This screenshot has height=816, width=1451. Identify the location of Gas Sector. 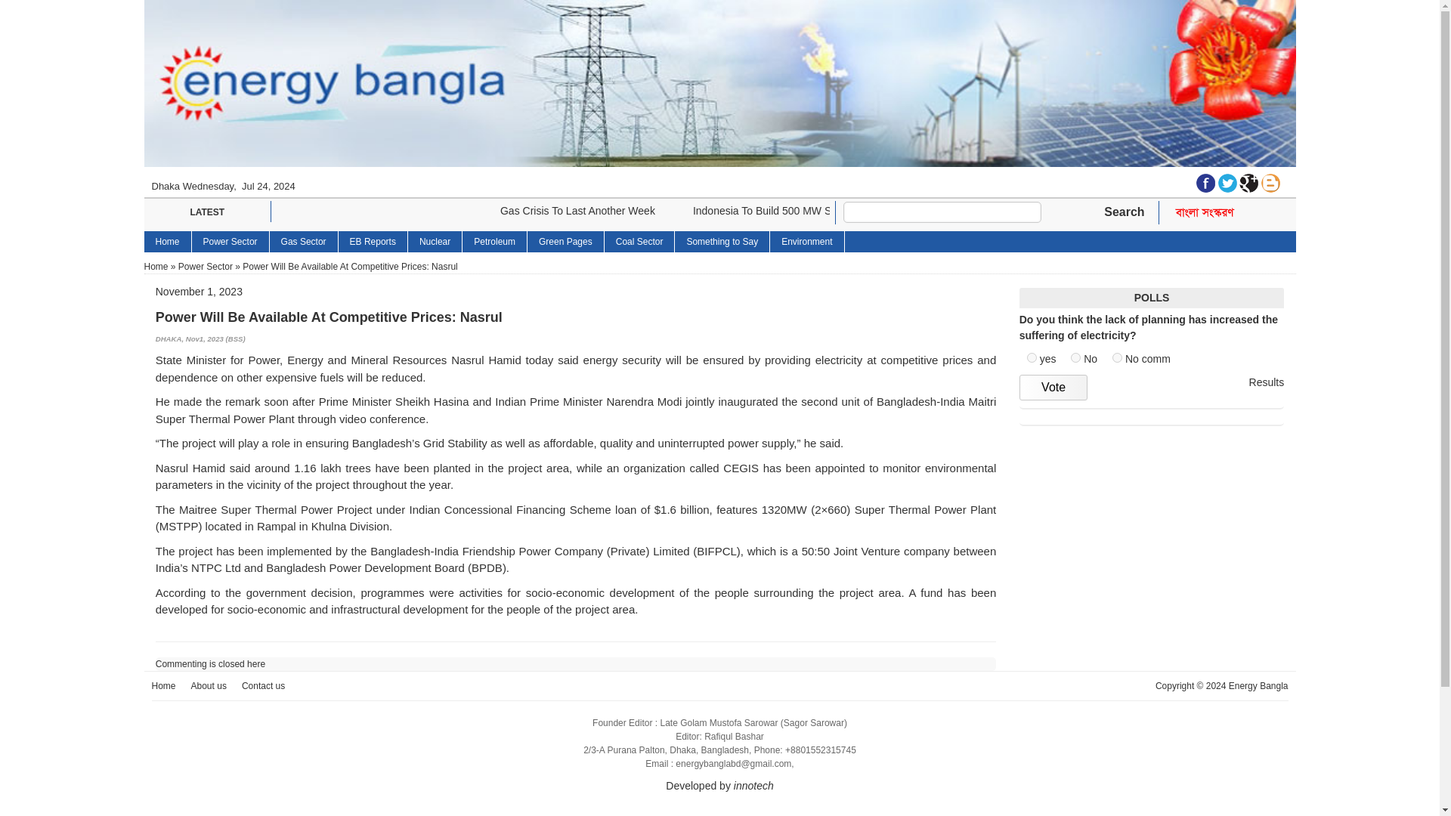
(304, 241).